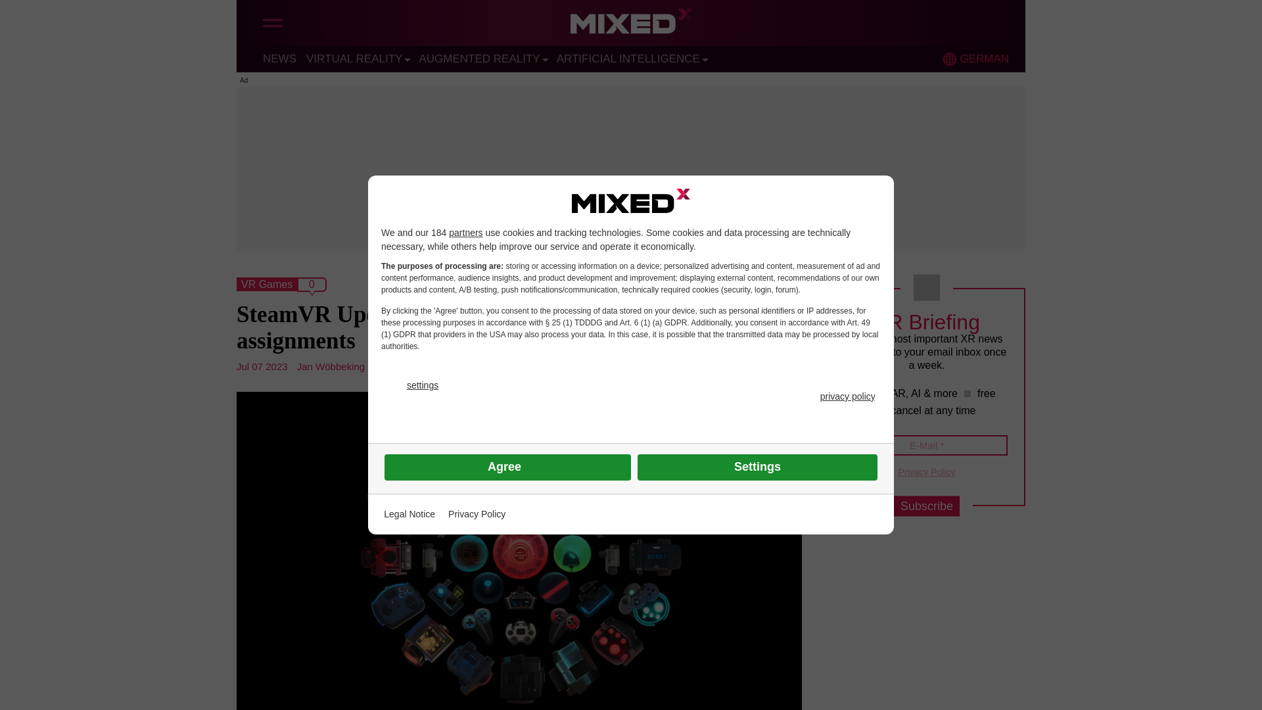 The image size is (1262, 710). Describe the element at coordinates (354, 59) in the screenshot. I see `VIRTUAL REALITY` at that location.